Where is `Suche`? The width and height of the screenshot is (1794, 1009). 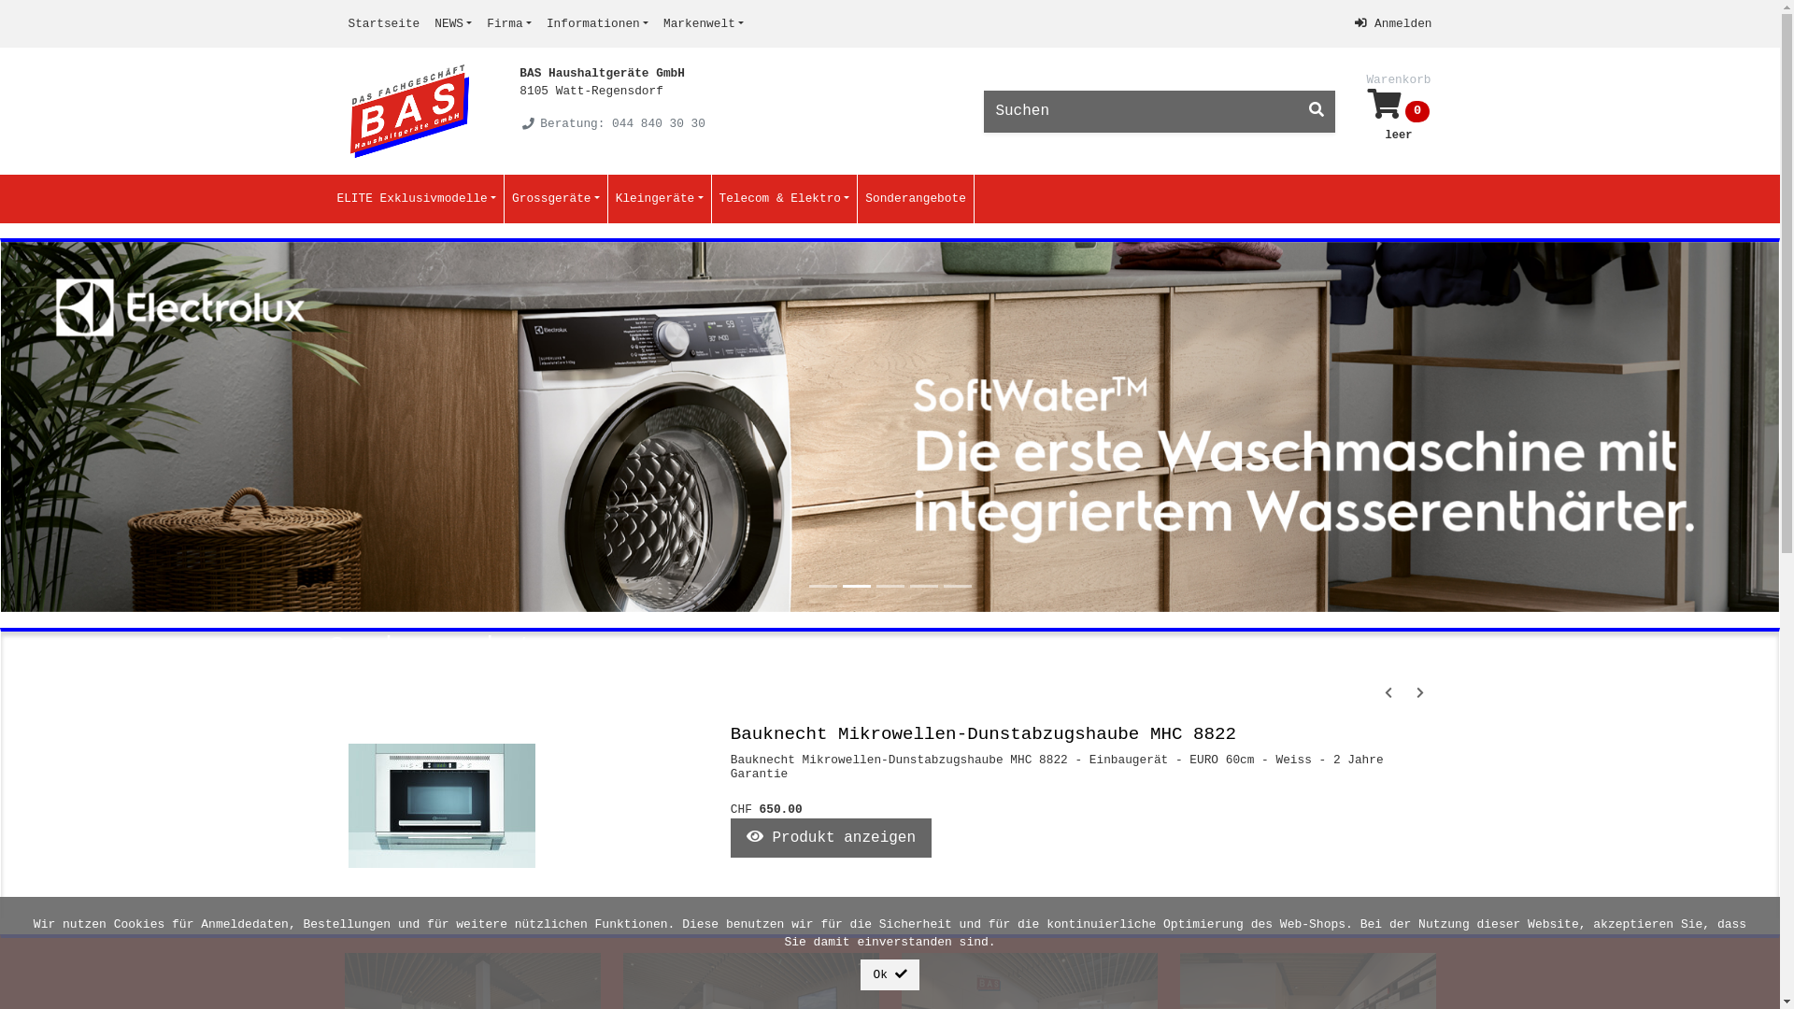 Suche is located at coordinates (1317, 112).